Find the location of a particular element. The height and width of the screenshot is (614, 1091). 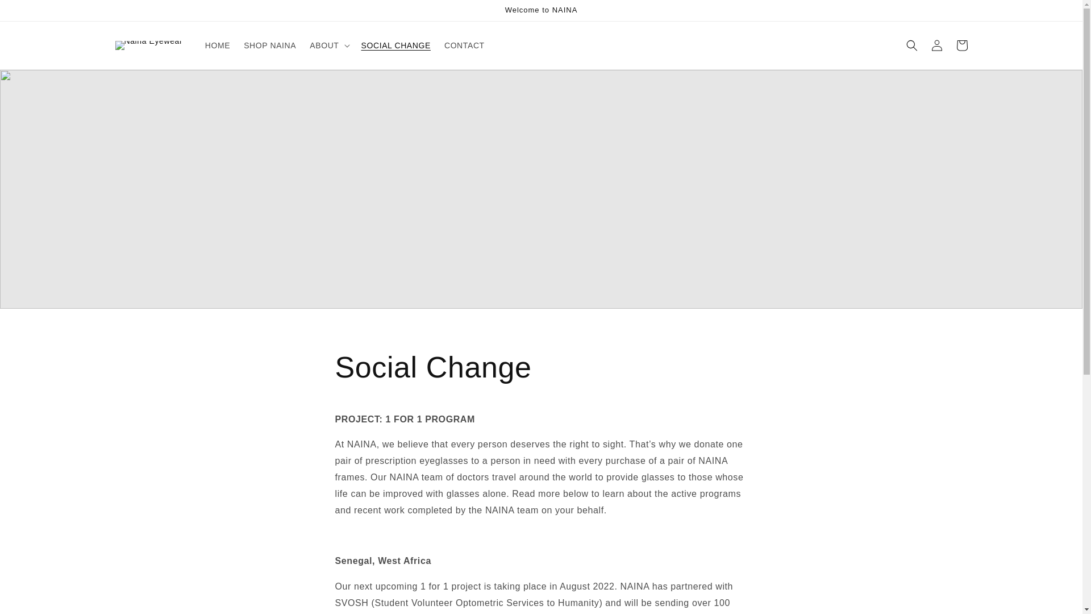

Log in is located at coordinates (936, 45).